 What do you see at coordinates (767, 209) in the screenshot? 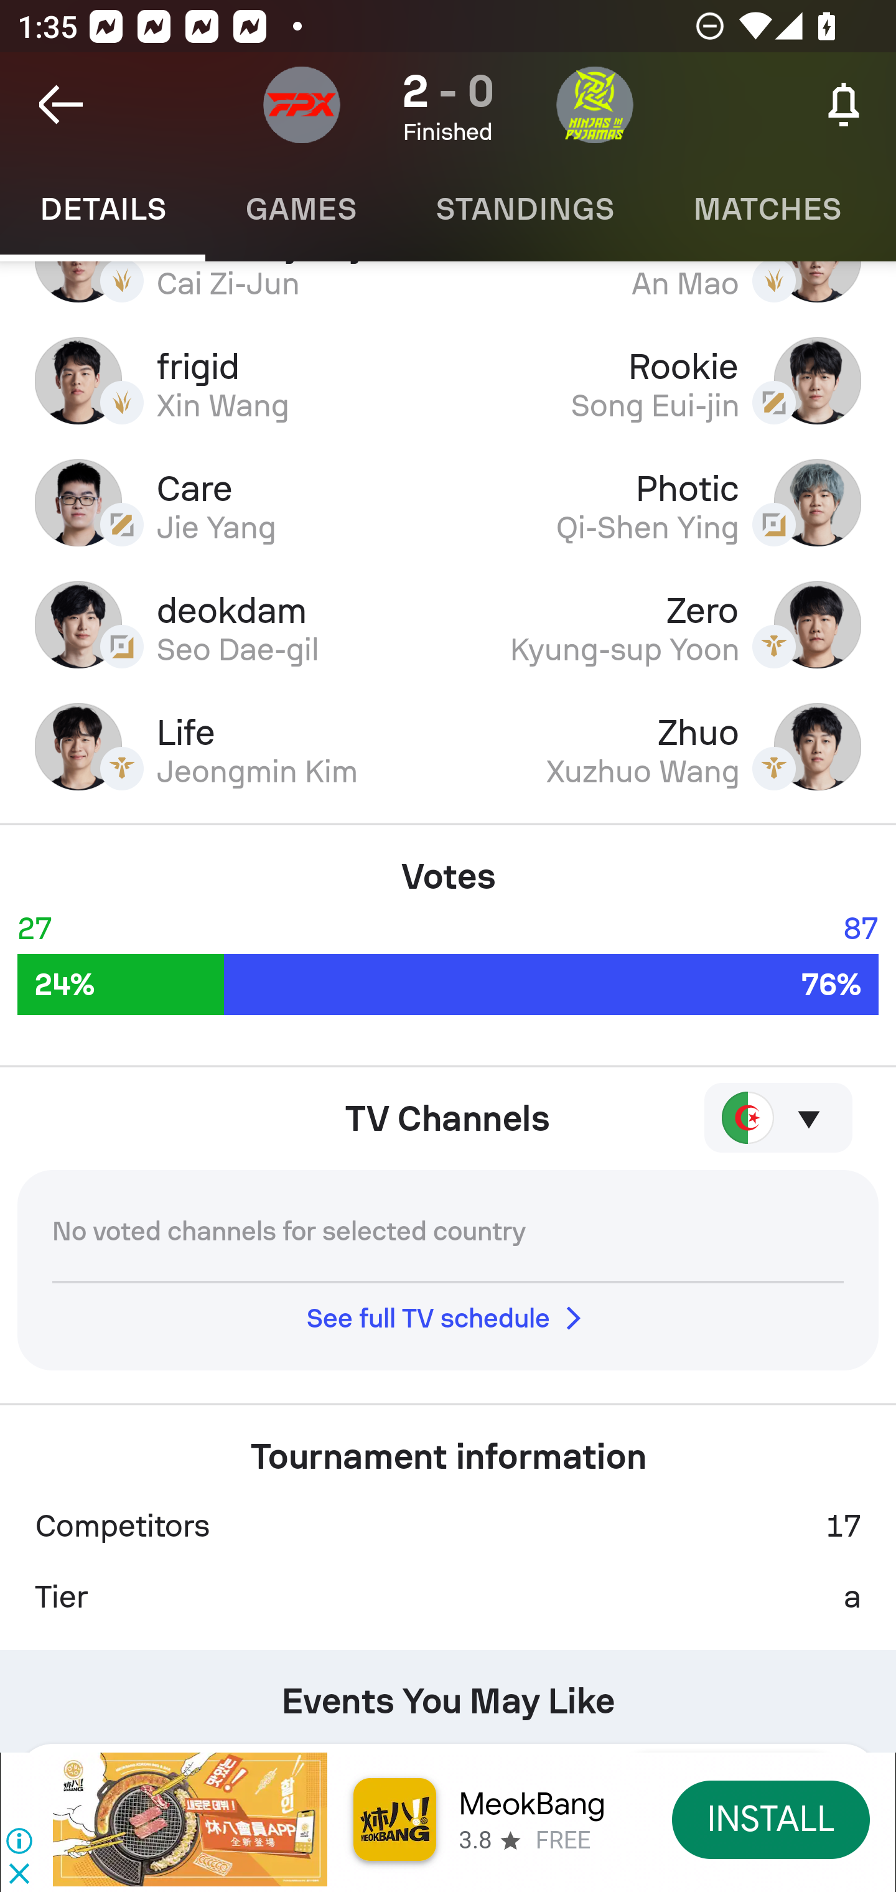
I see `Matches MATCHES` at bounding box center [767, 209].